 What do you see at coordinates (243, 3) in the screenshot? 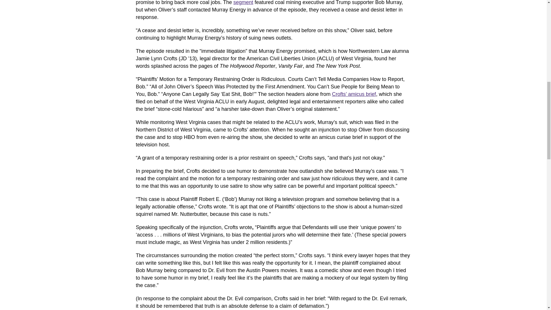
I see `segment` at bounding box center [243, 3].